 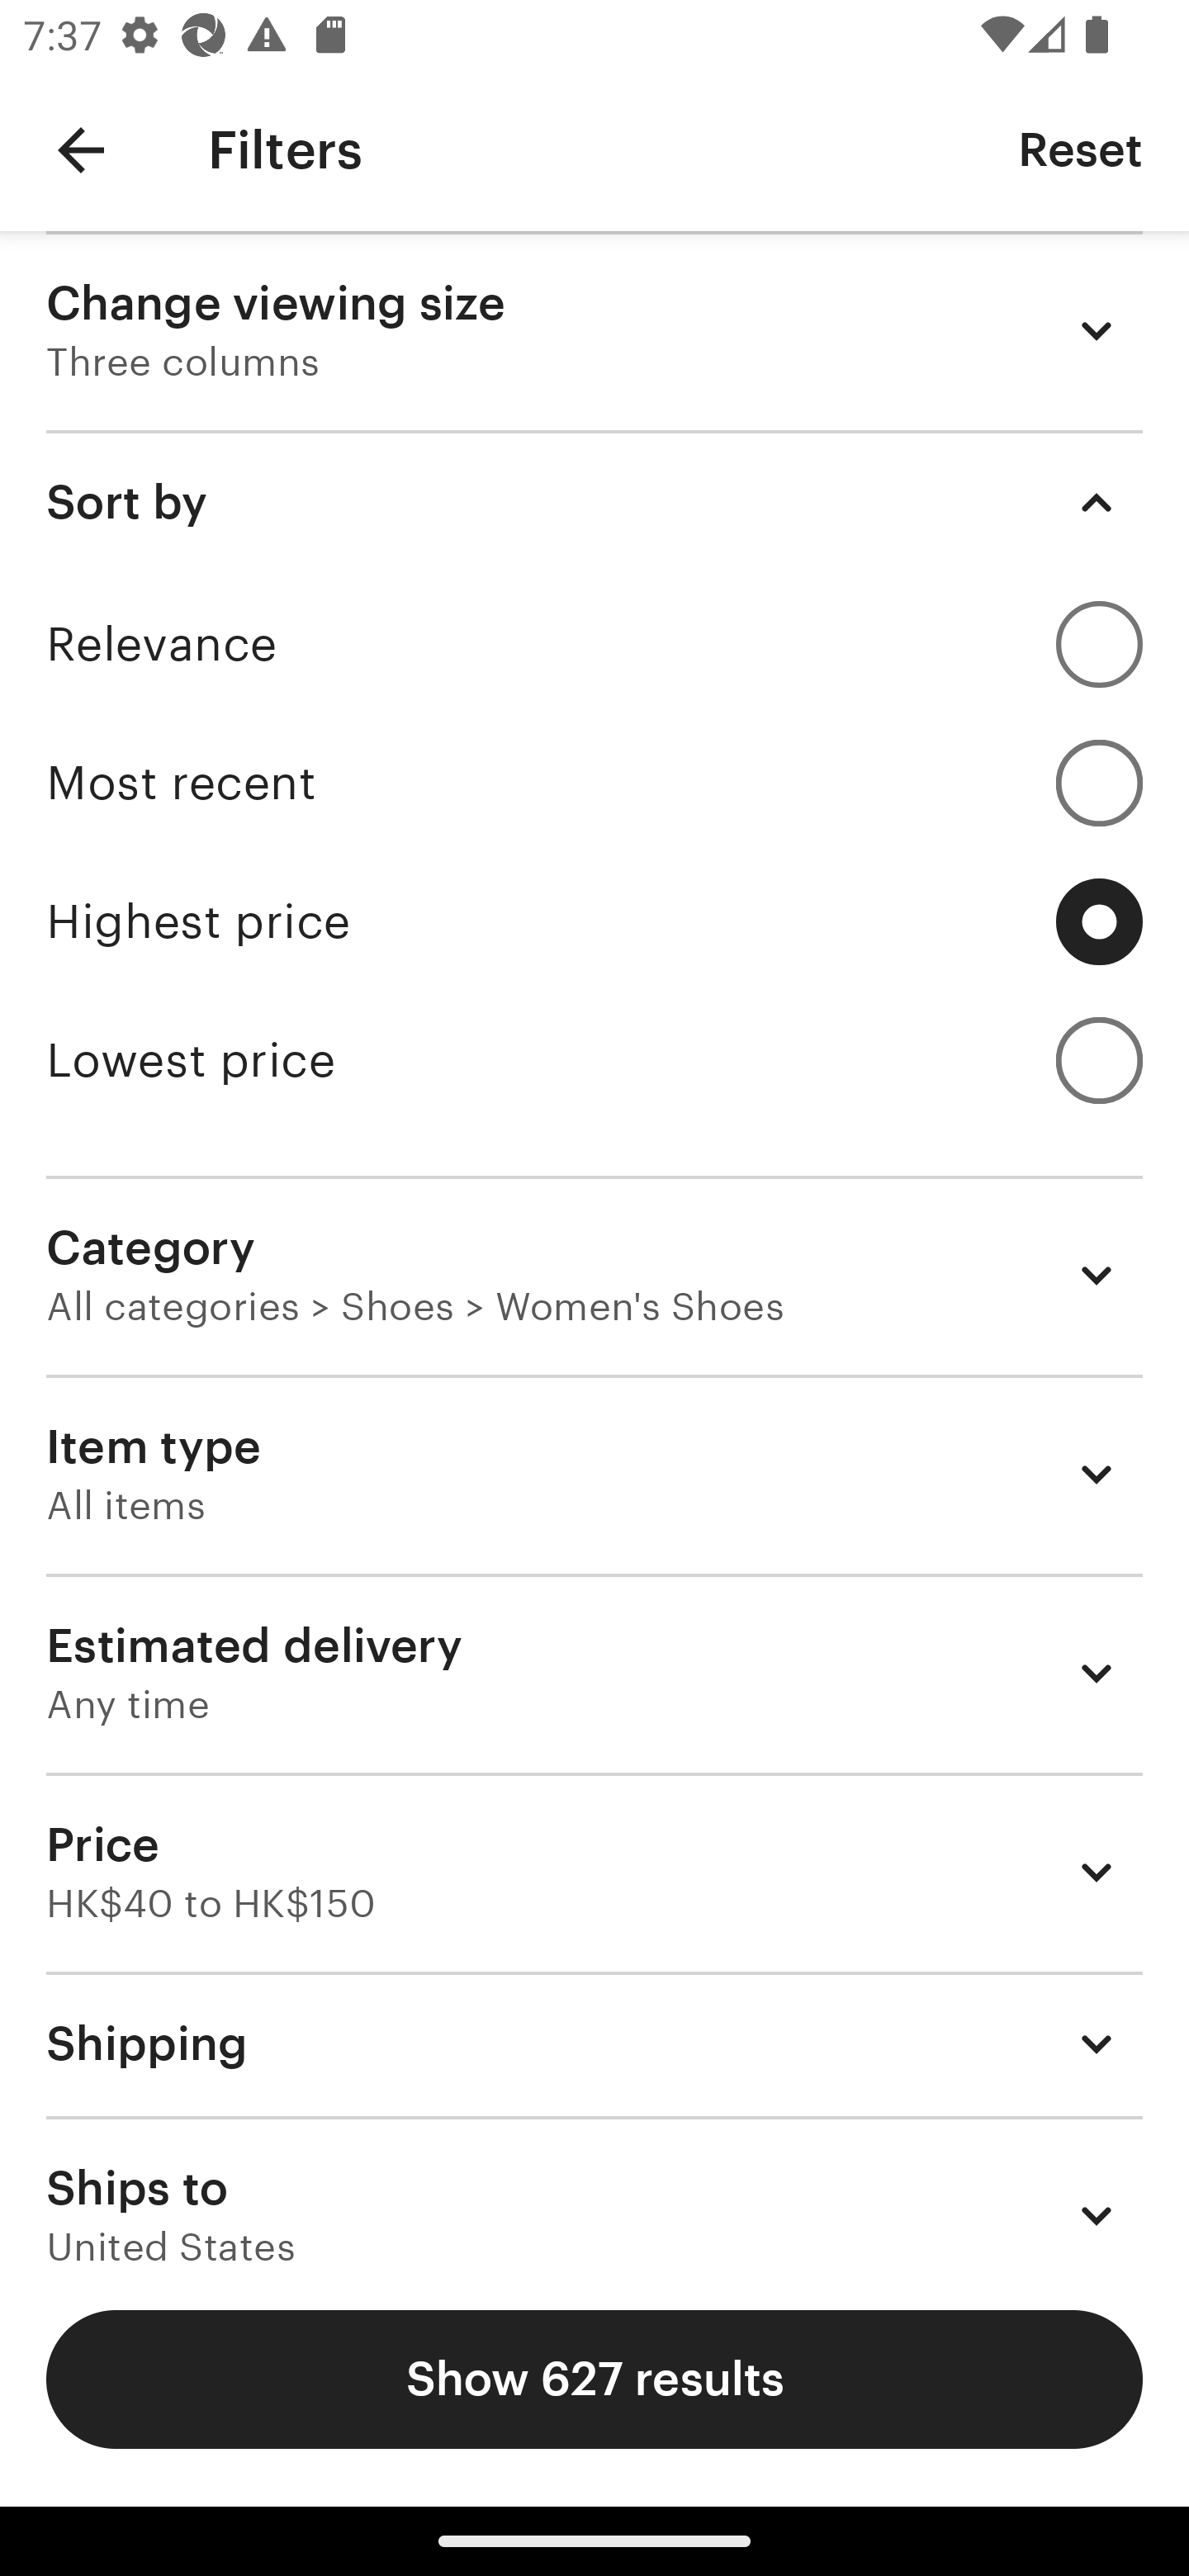 What do you see at coordinates (594, 1275) in the screenshot?
I see `Category All categories > Shoes > Women's Shoes` at bounding box center [594, 1275].